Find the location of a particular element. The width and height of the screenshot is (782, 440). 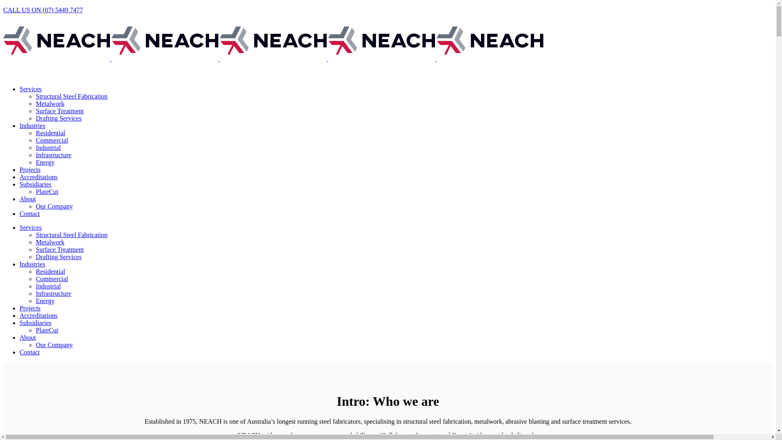

Drafting Services is located at coordinates (59, 118).